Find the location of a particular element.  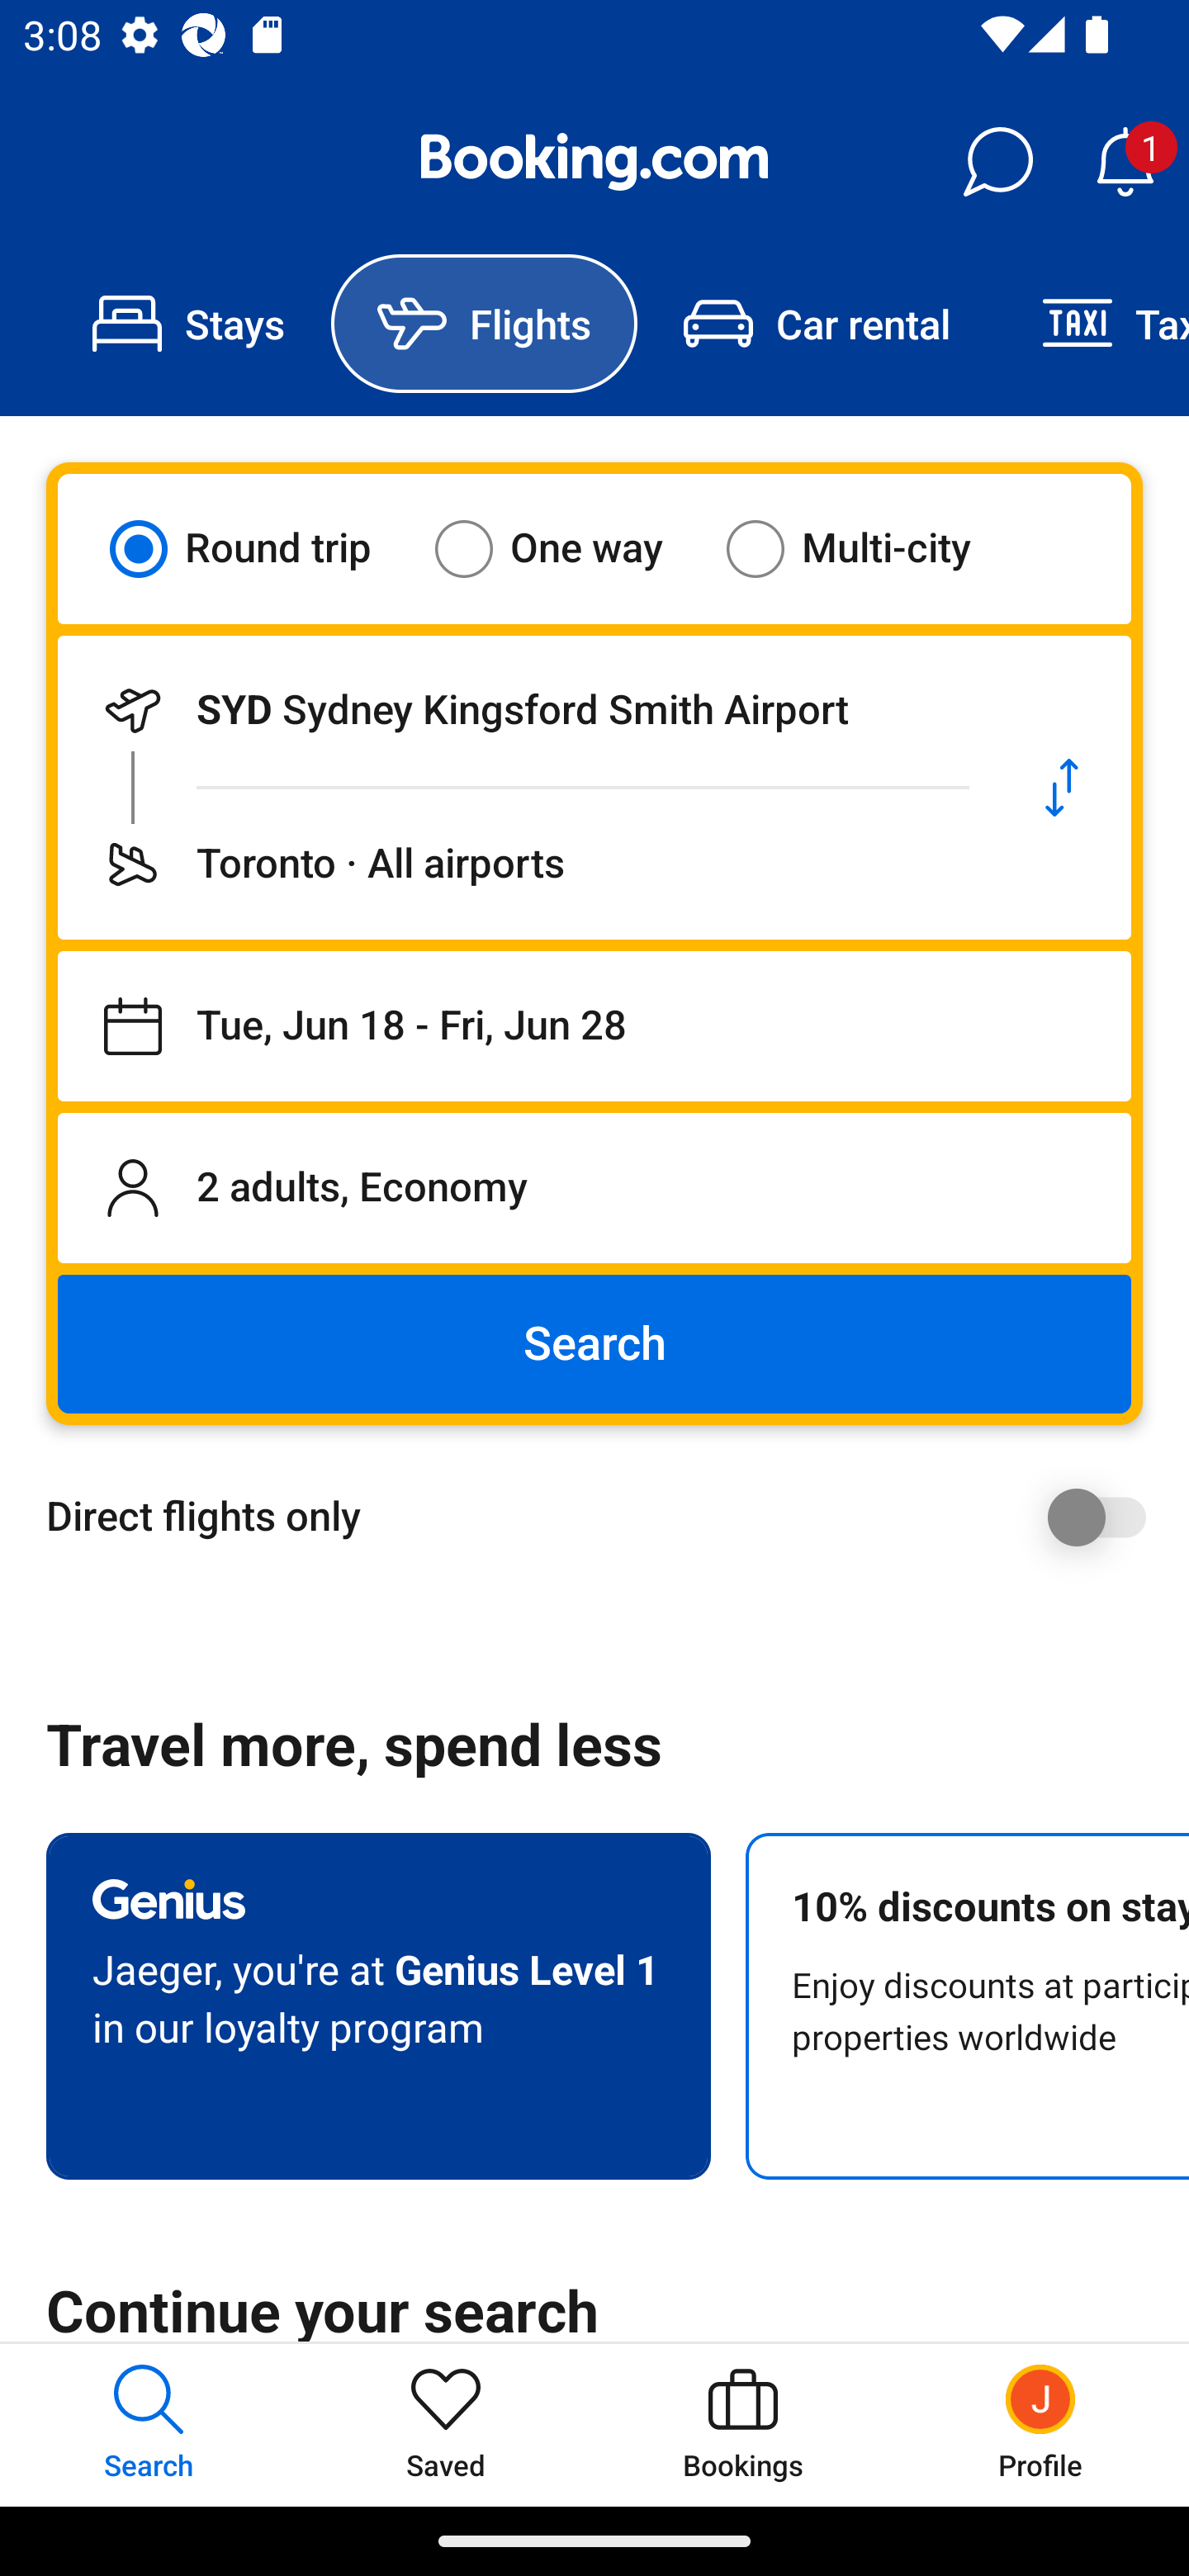

2 adults, Economy is located at coordinates (594, 1187).